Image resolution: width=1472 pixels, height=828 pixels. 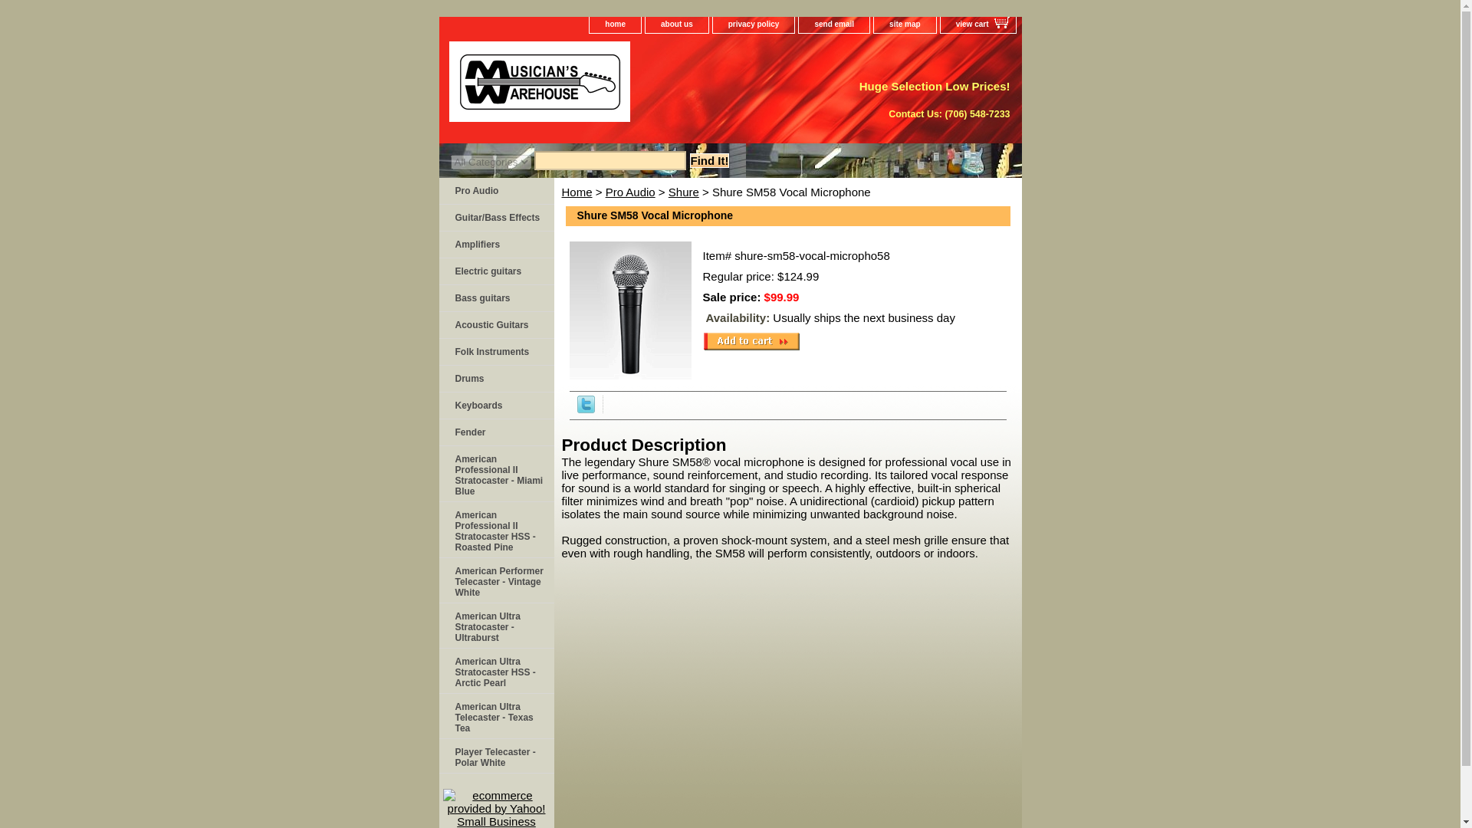 What do you see at coordinates (630, 87) in the screenshot?
I see `The Musician's Warehouse` at bounding box center [630, 87].